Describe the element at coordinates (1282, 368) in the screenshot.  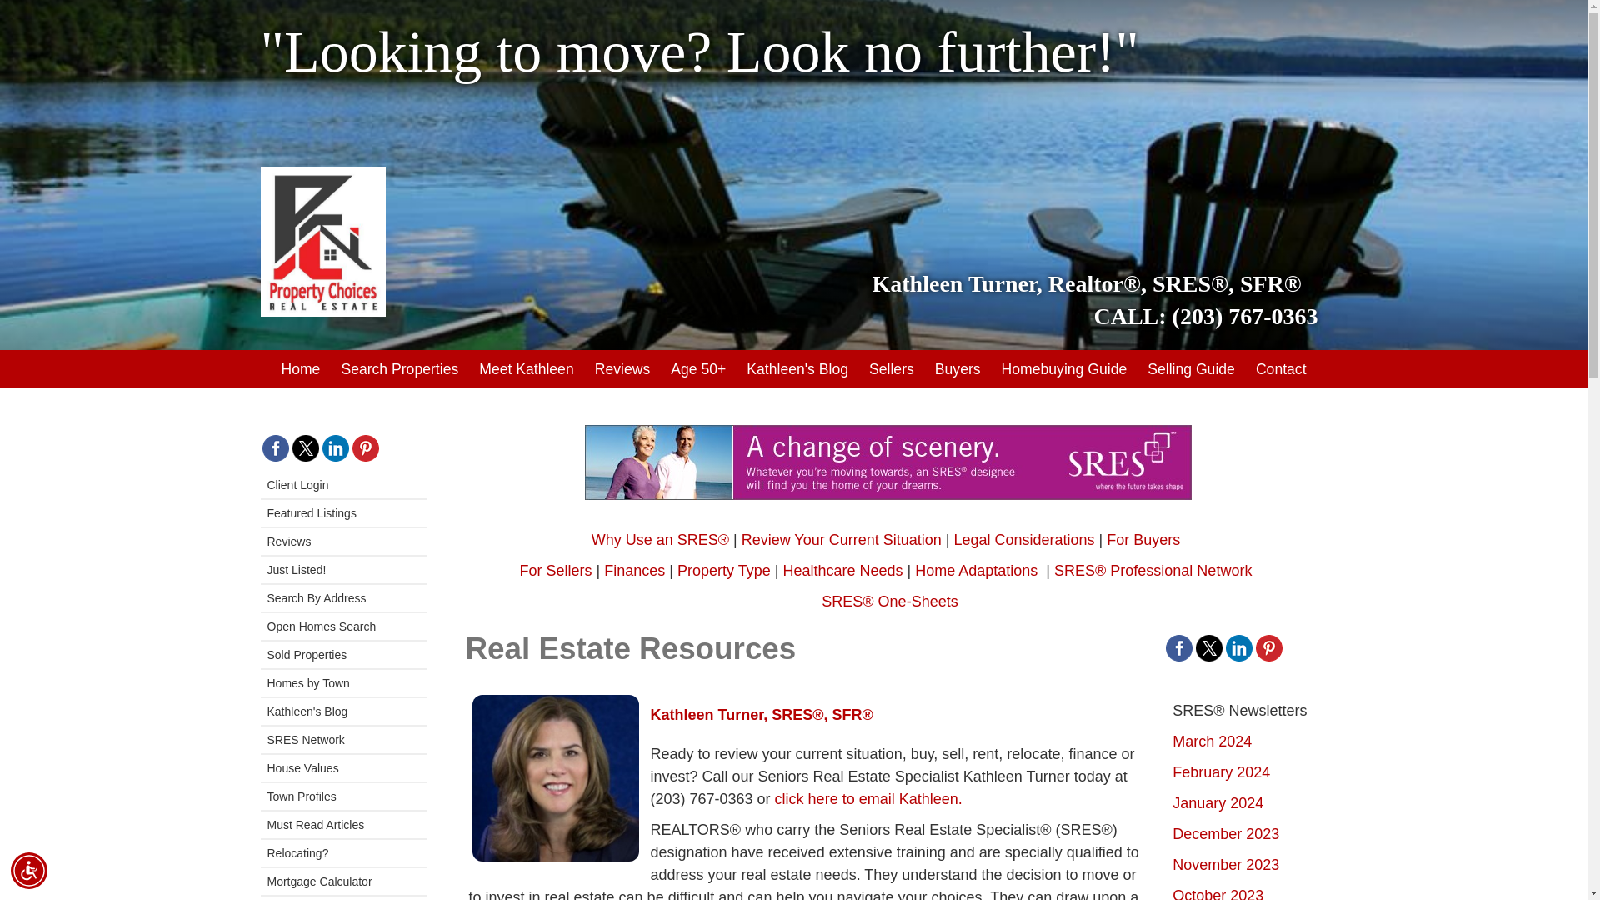
I see `Contact` at that location.